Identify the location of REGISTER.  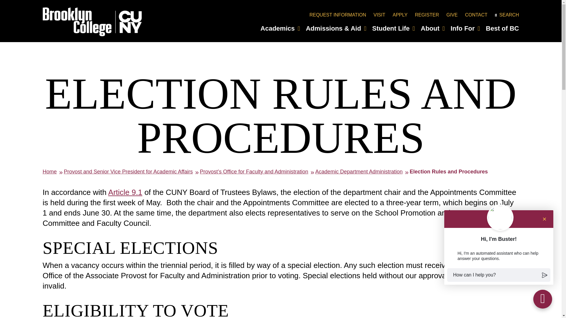
(427, 15).